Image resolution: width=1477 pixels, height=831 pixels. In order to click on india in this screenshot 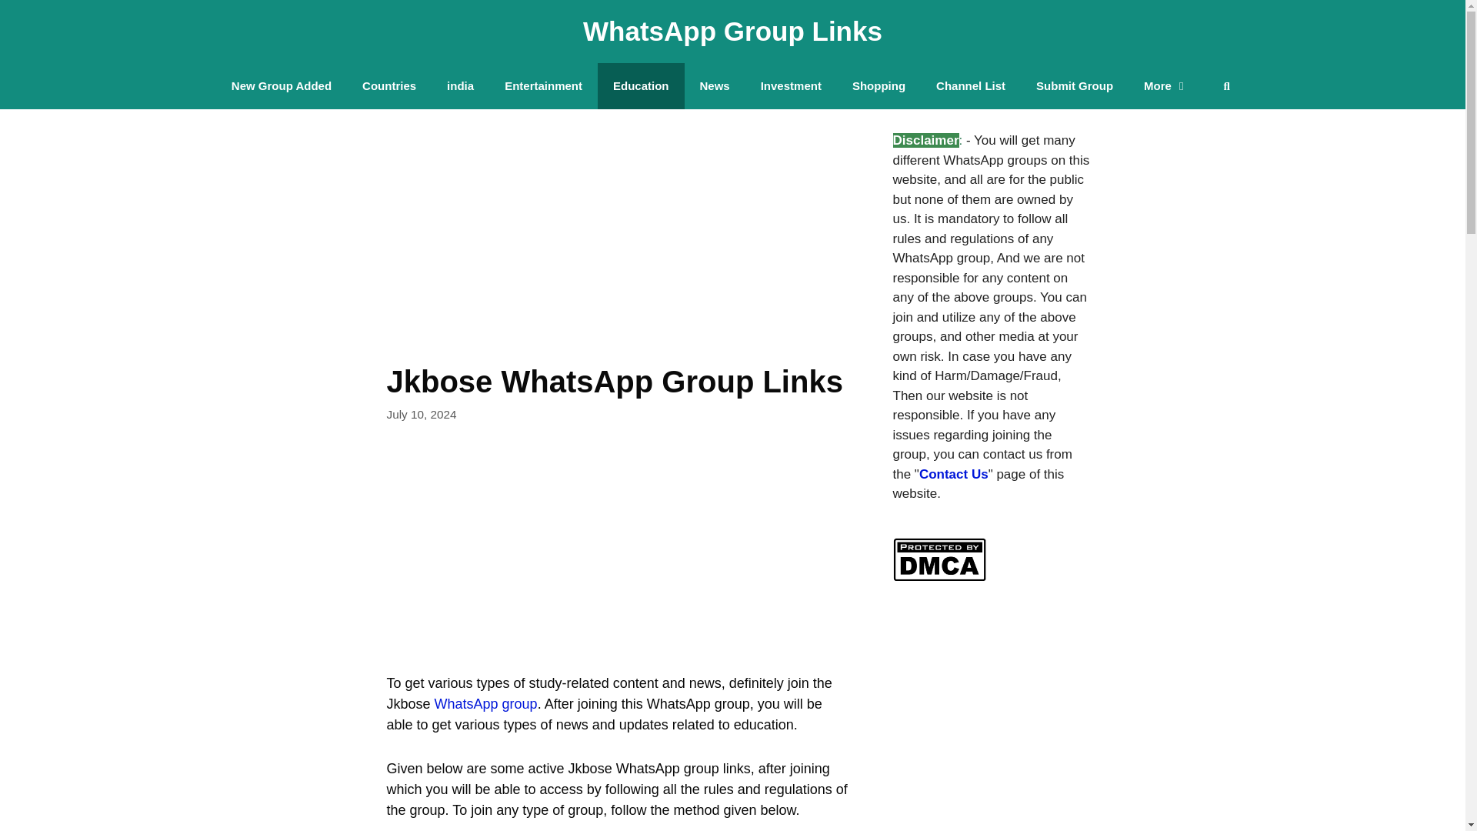, I will do `click(460, 86)`.